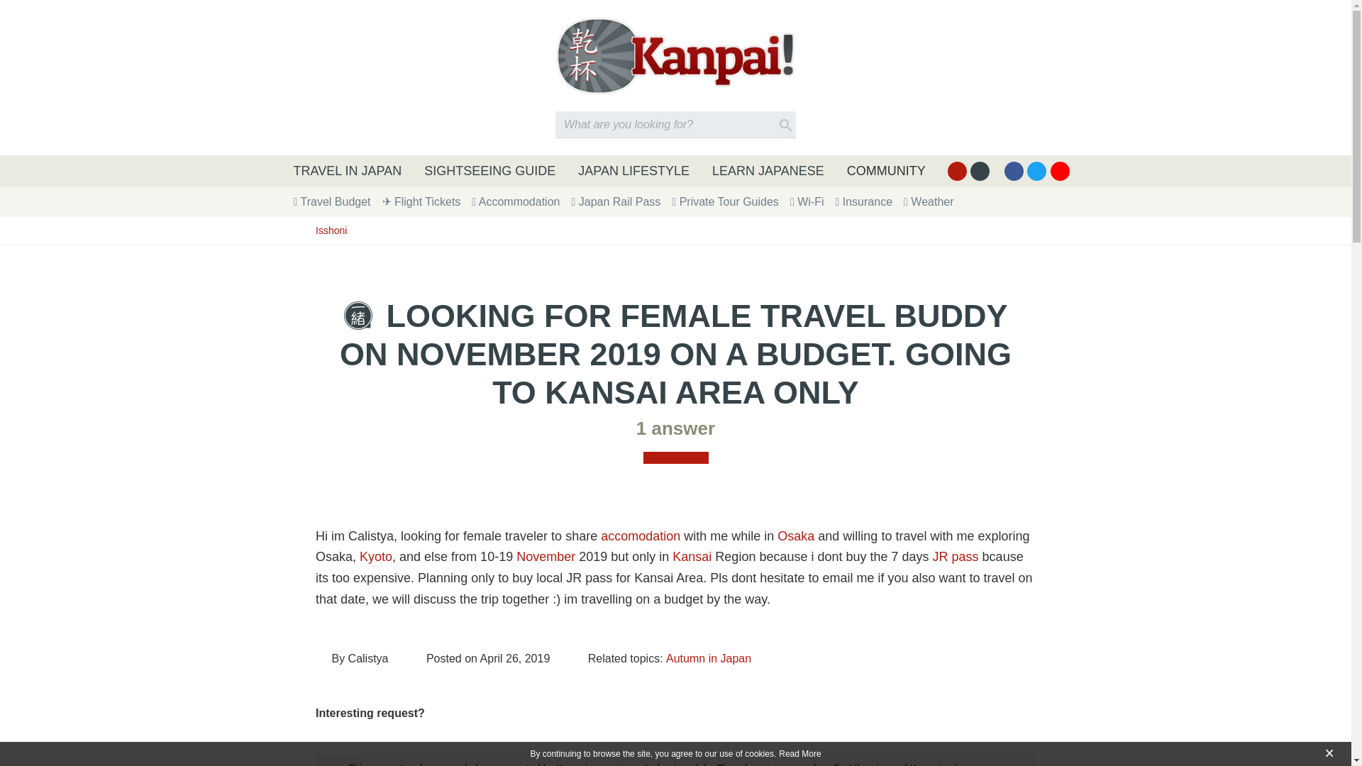 This screenshot has height=766, width=1362. Describe the element at coordinates (489, 171) in the screenshot. I see `SIGHTSEEING GUIDE` at that location.